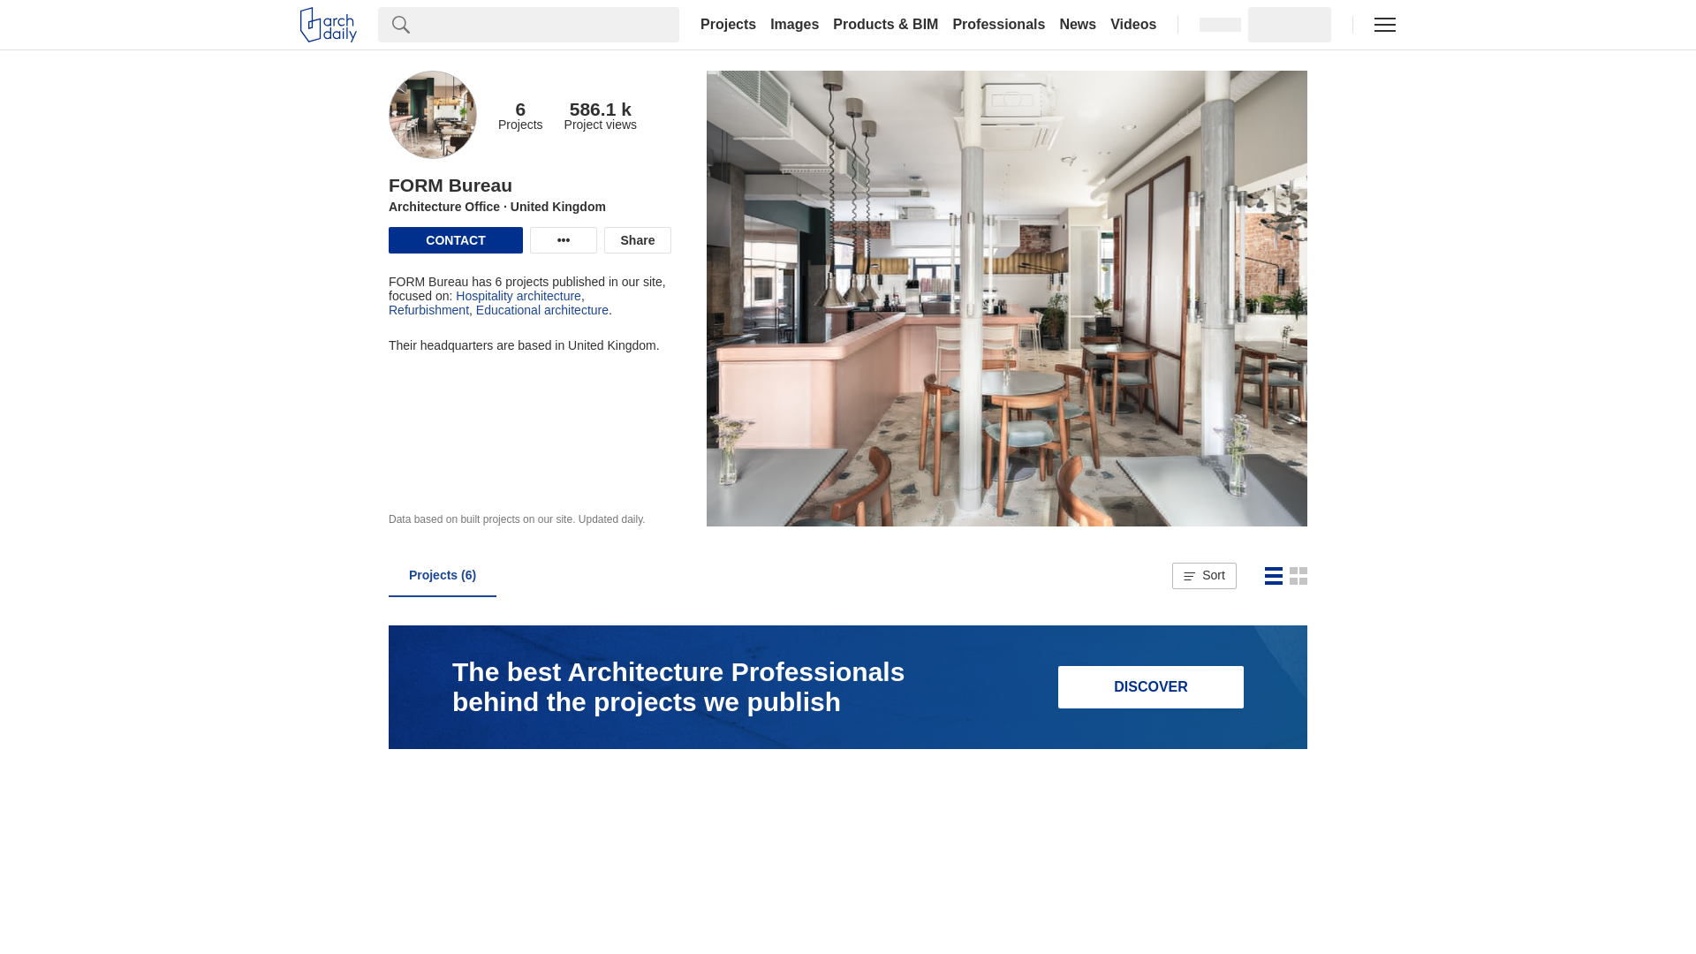 The image size is (1696, 954). What do you see at coordinates (1133, 25) in the screenshot?
I see `Videos` at bounding box center [1133, 25].